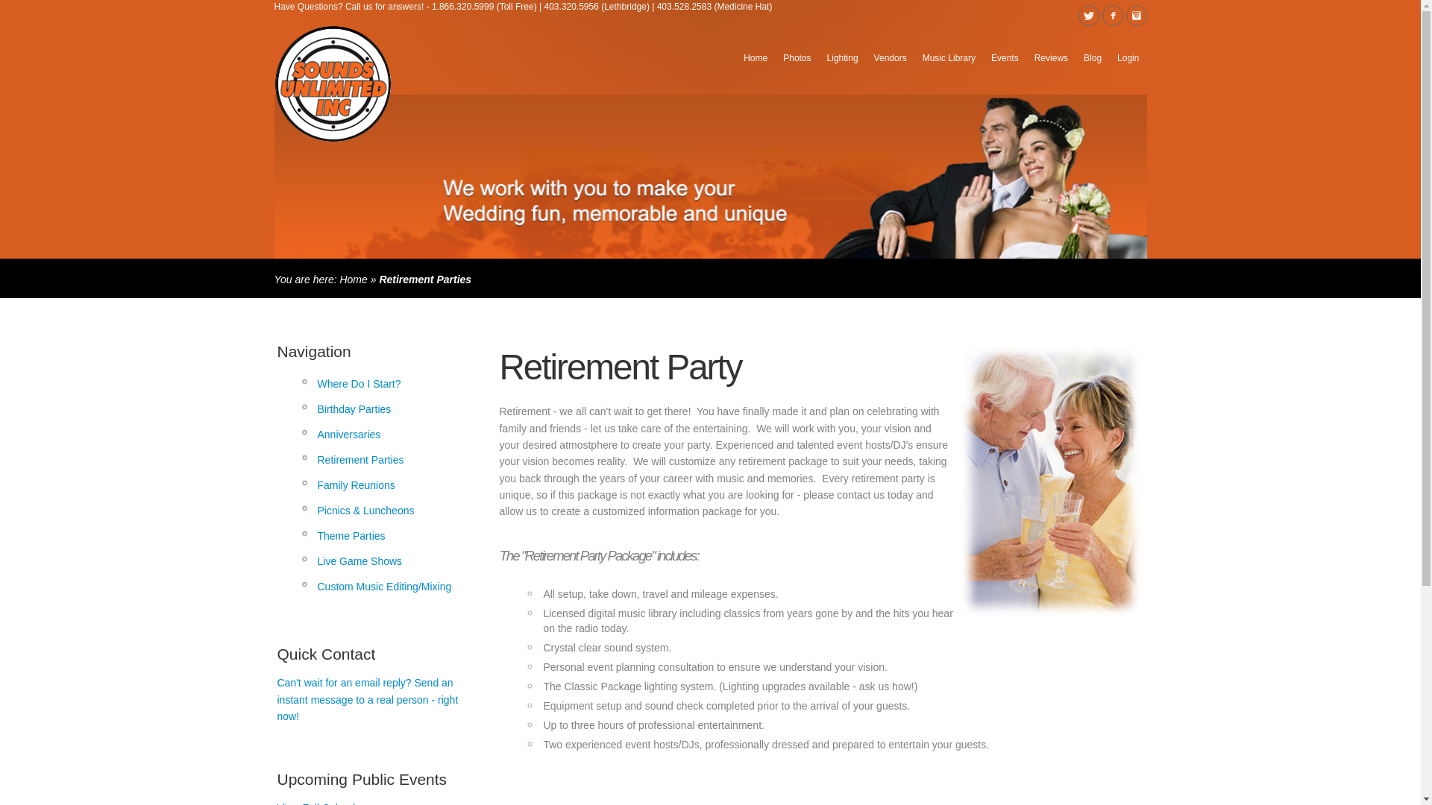 The height and width of the screenshot is (805, 1432). Describe the element at coordinates (321, 804) in the screenshot. I see `View Full Calendar` at that location.